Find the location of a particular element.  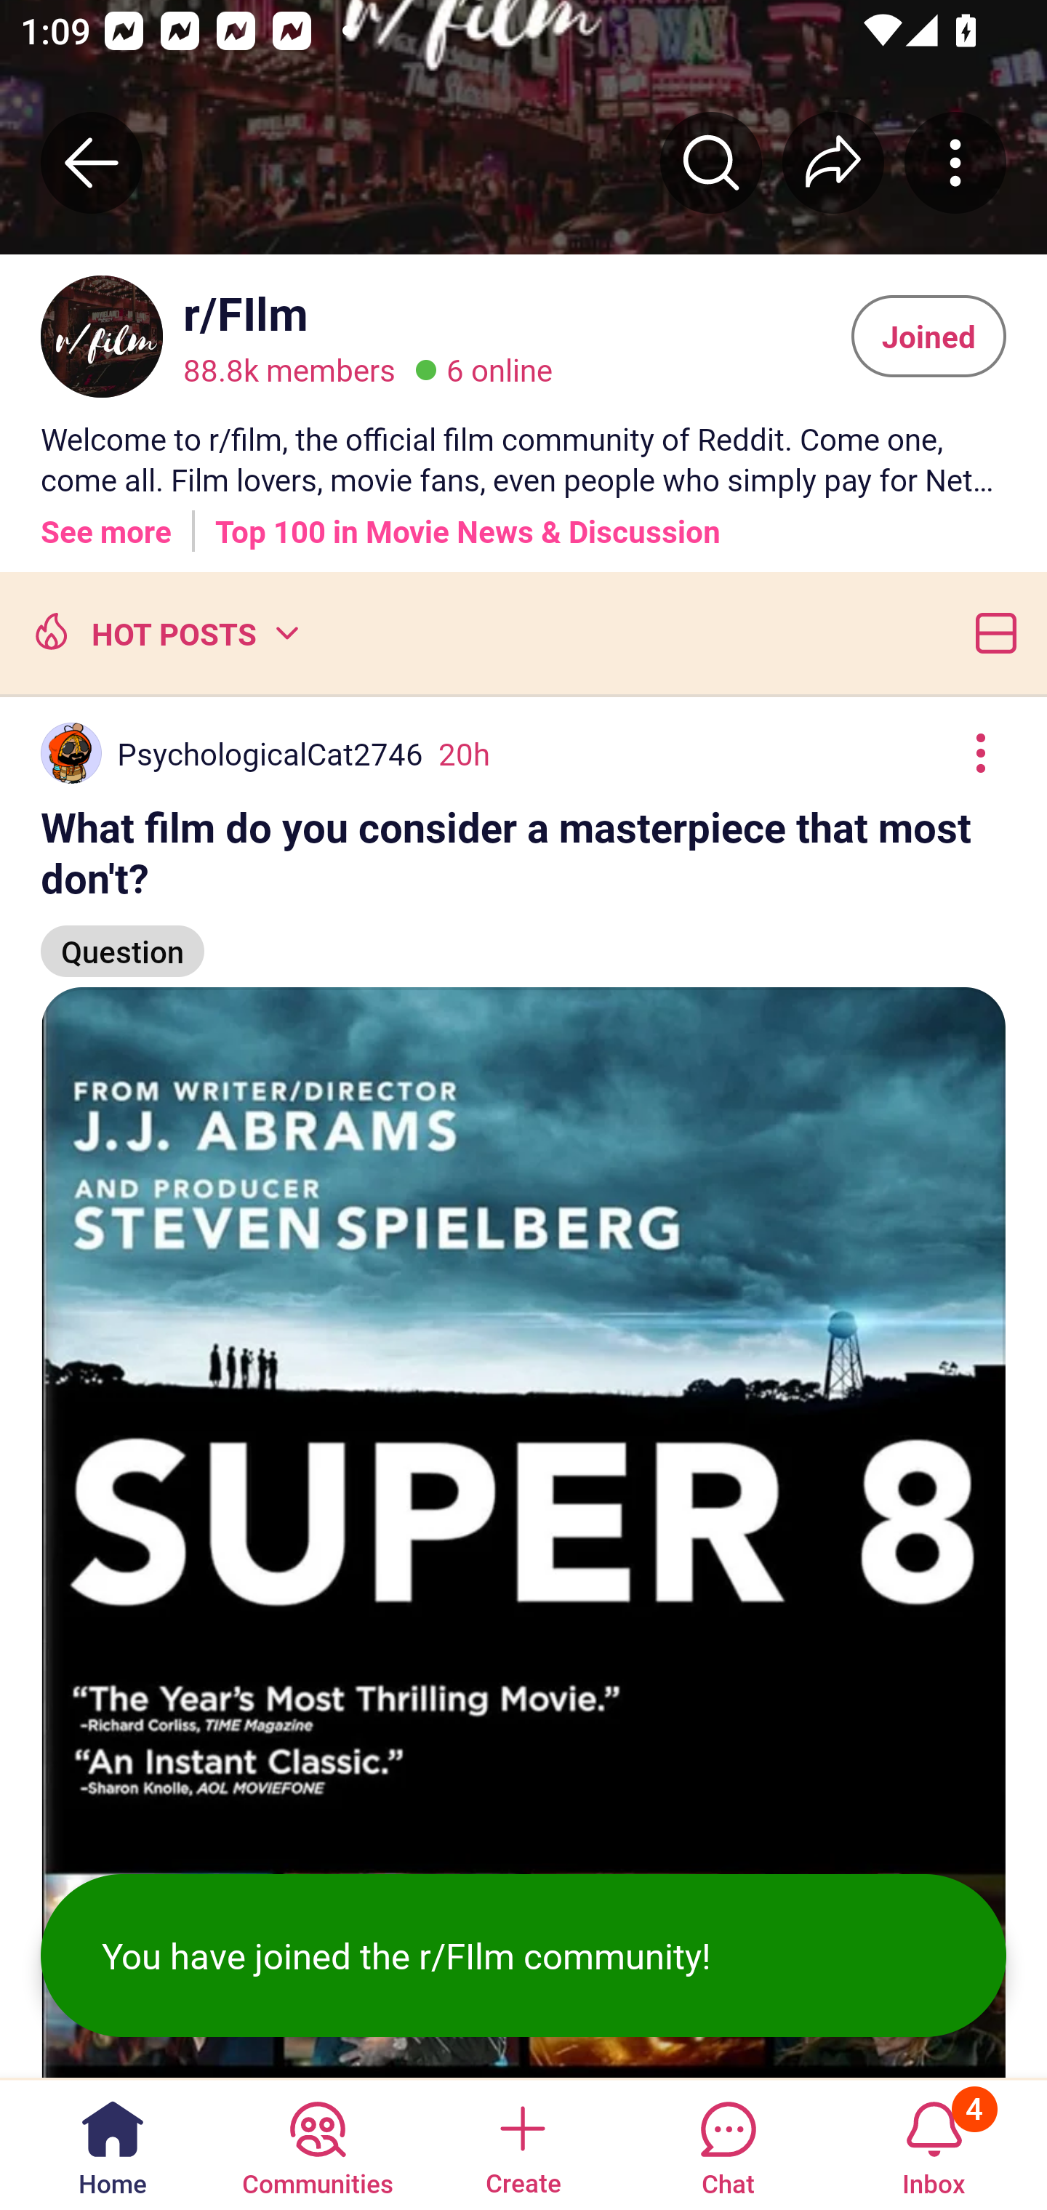

Back is located at coordinates (92, 162).